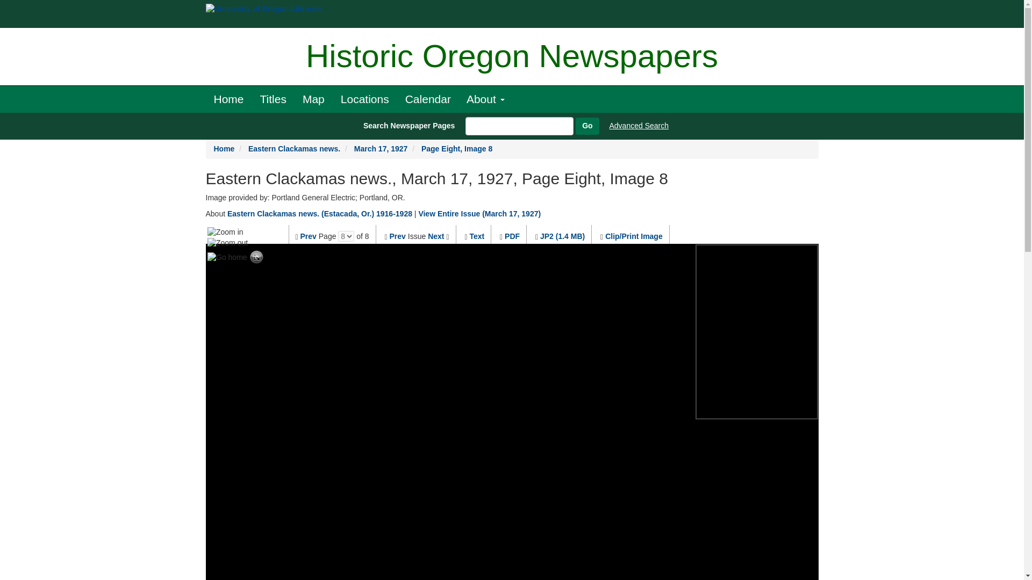  Describe the element at coordinates (224, 148) in the screenshot. I see `Home` at that location.